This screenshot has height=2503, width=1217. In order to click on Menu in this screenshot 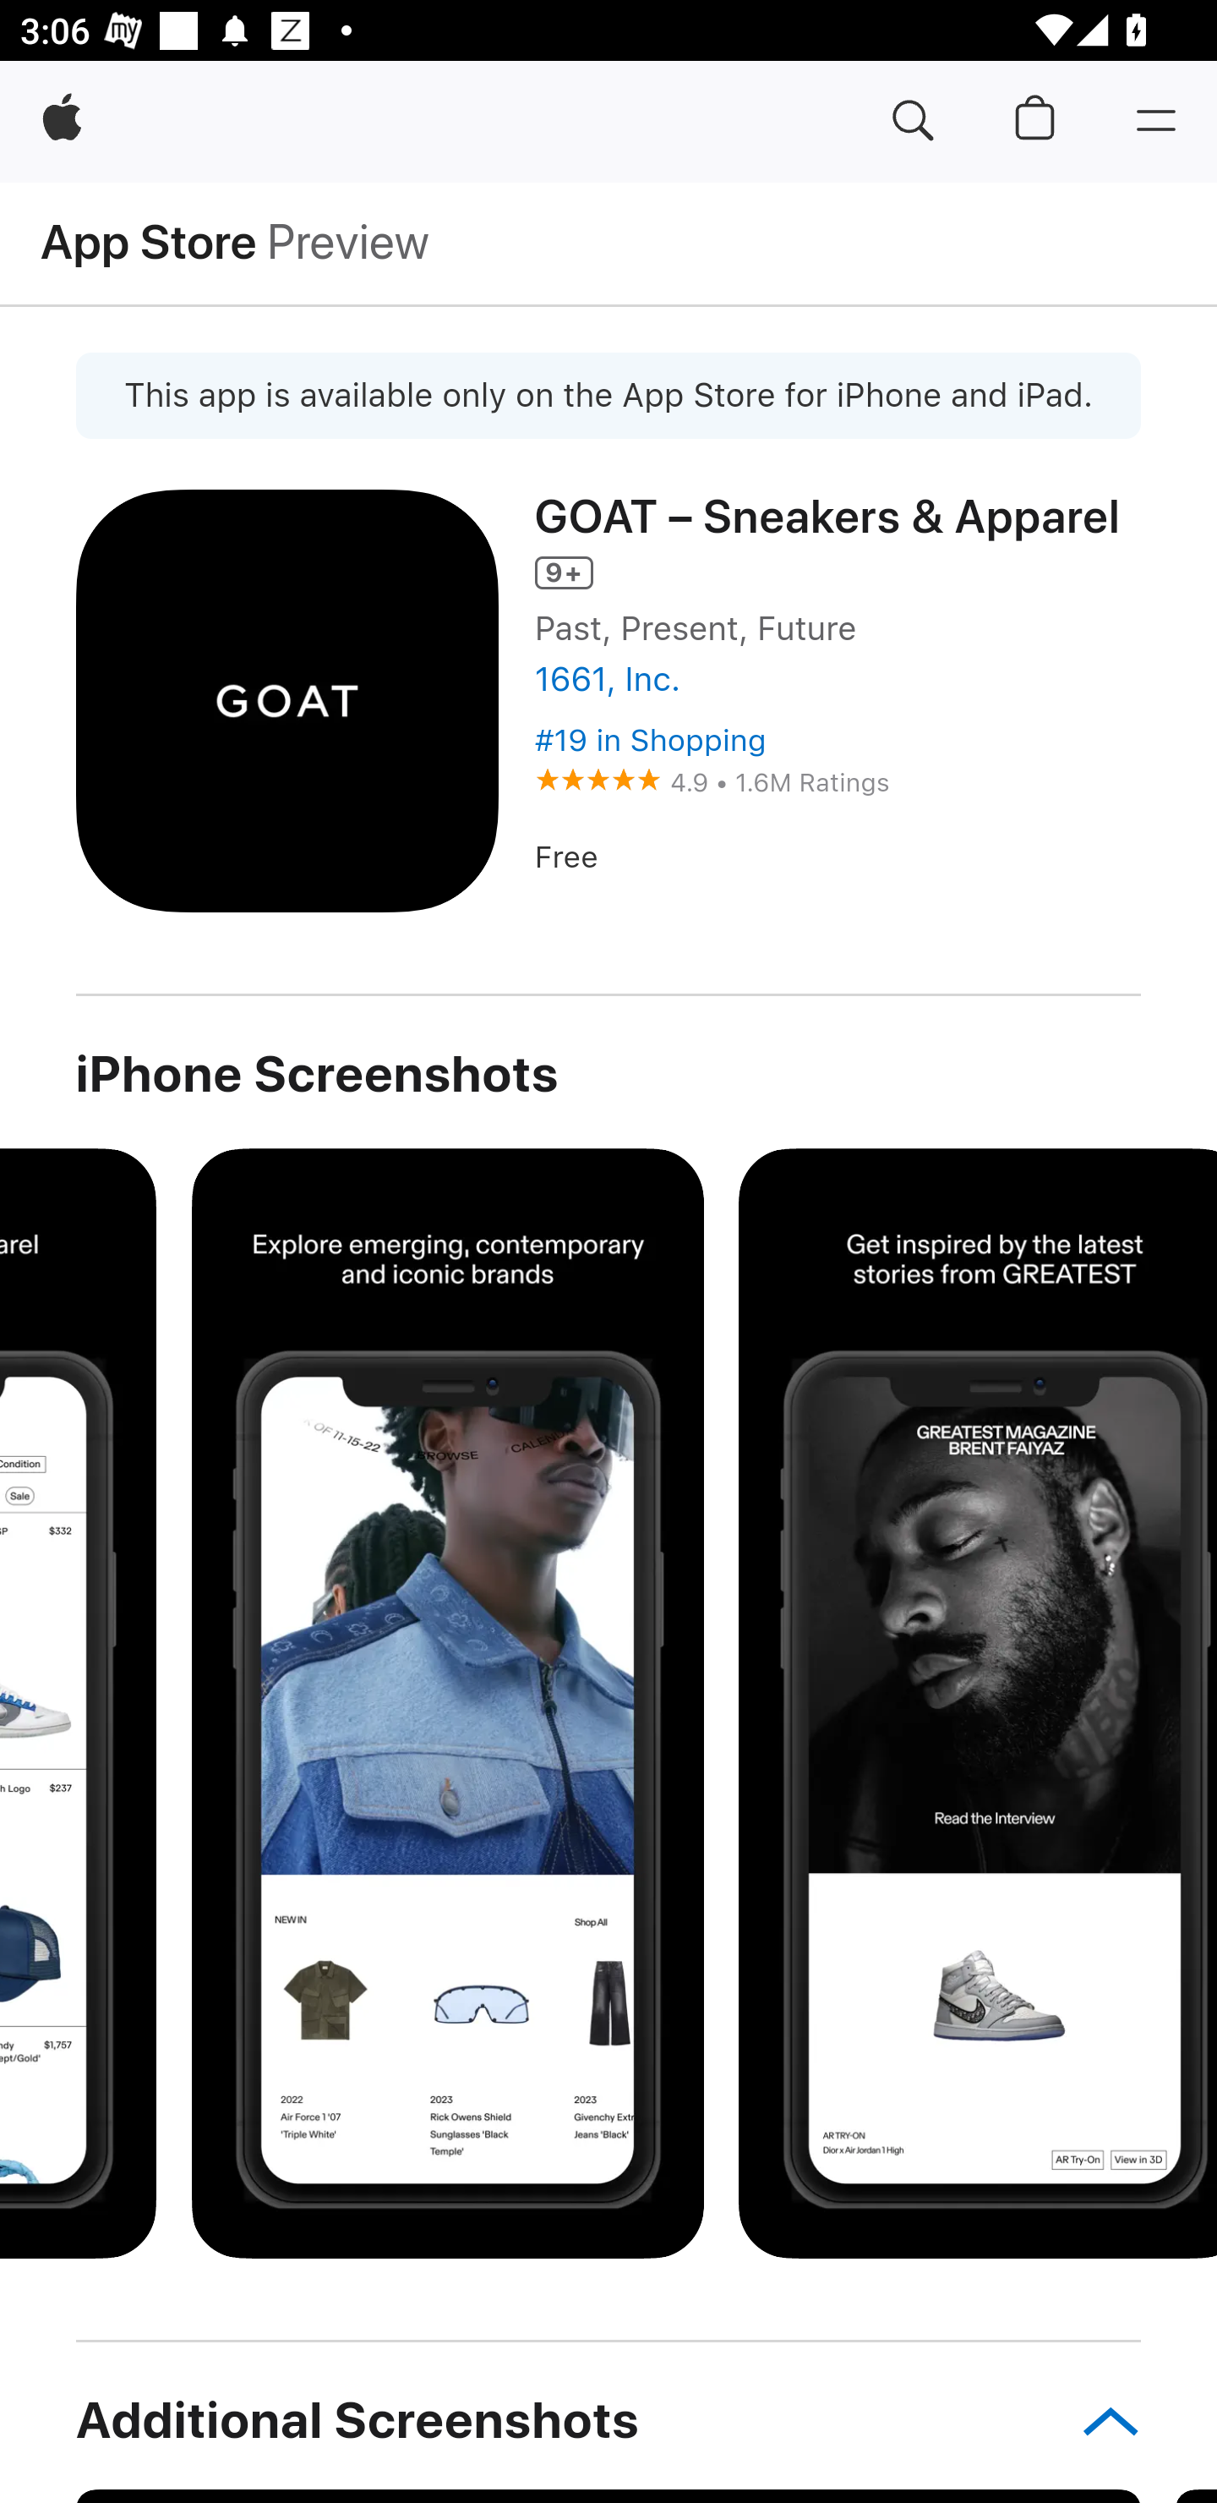, I will do `click(1156, 122)`.